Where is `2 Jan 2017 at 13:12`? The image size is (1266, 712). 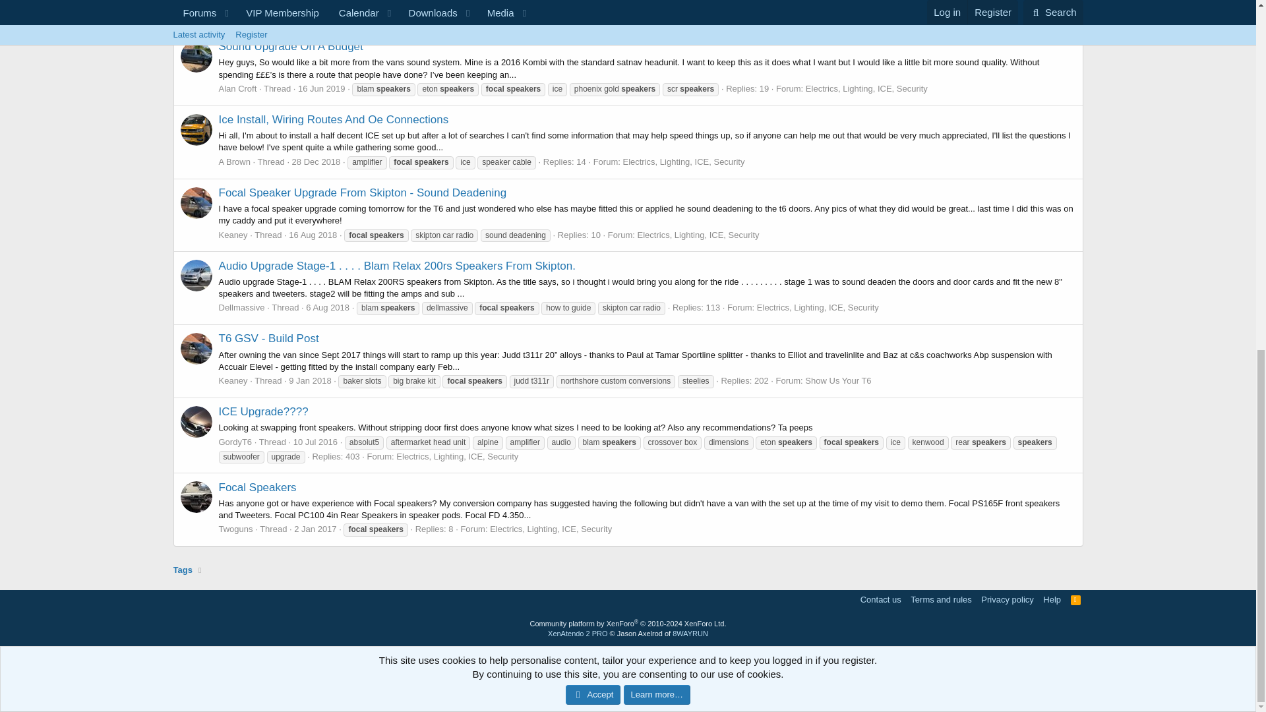 2 Jan 2017 at 13:12 is located at coordinates (315, 529).